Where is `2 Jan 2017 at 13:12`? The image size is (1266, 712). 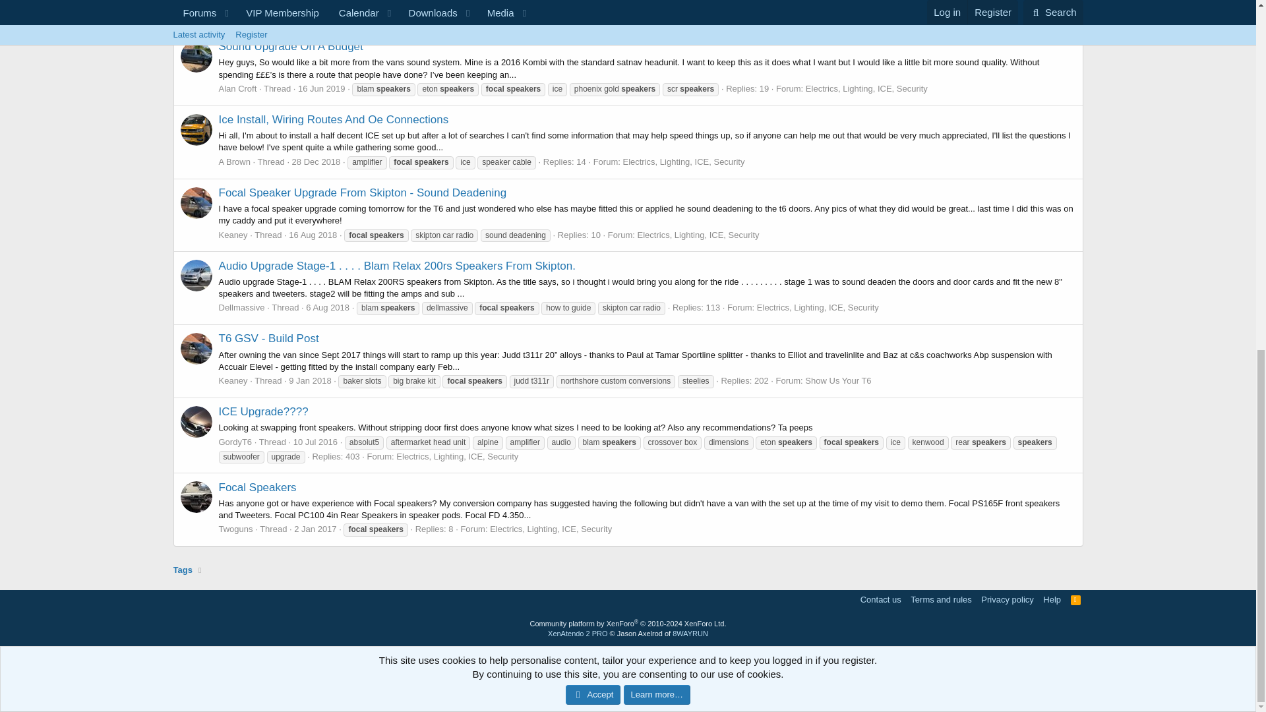 2 Jan 2017 at 13:12 is located at coordinates (315, 529).